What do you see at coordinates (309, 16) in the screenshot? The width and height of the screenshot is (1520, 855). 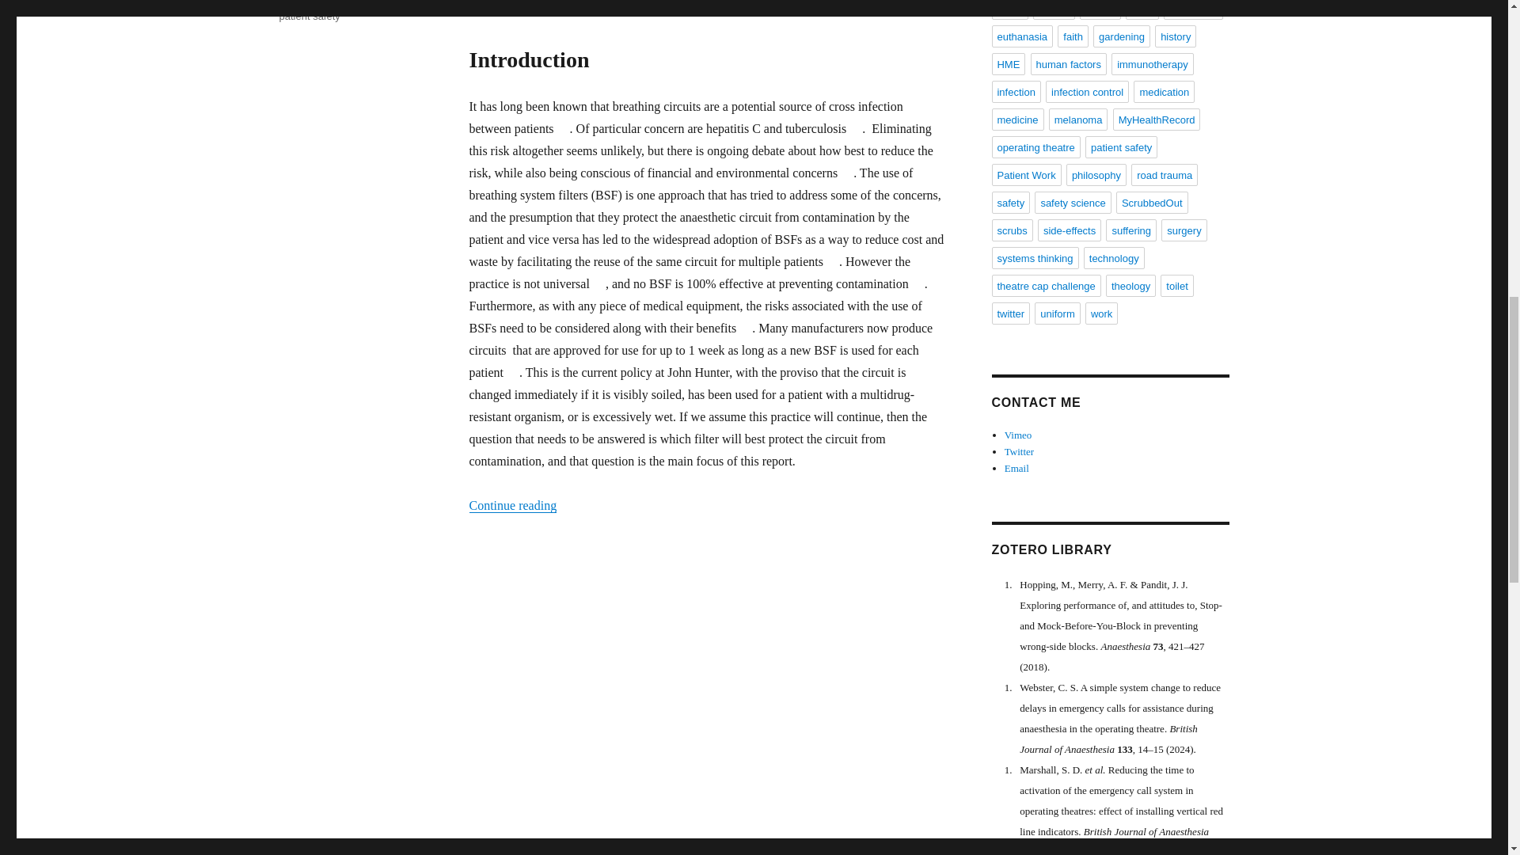 I see `patient safety` at bounding box center [309, 16].